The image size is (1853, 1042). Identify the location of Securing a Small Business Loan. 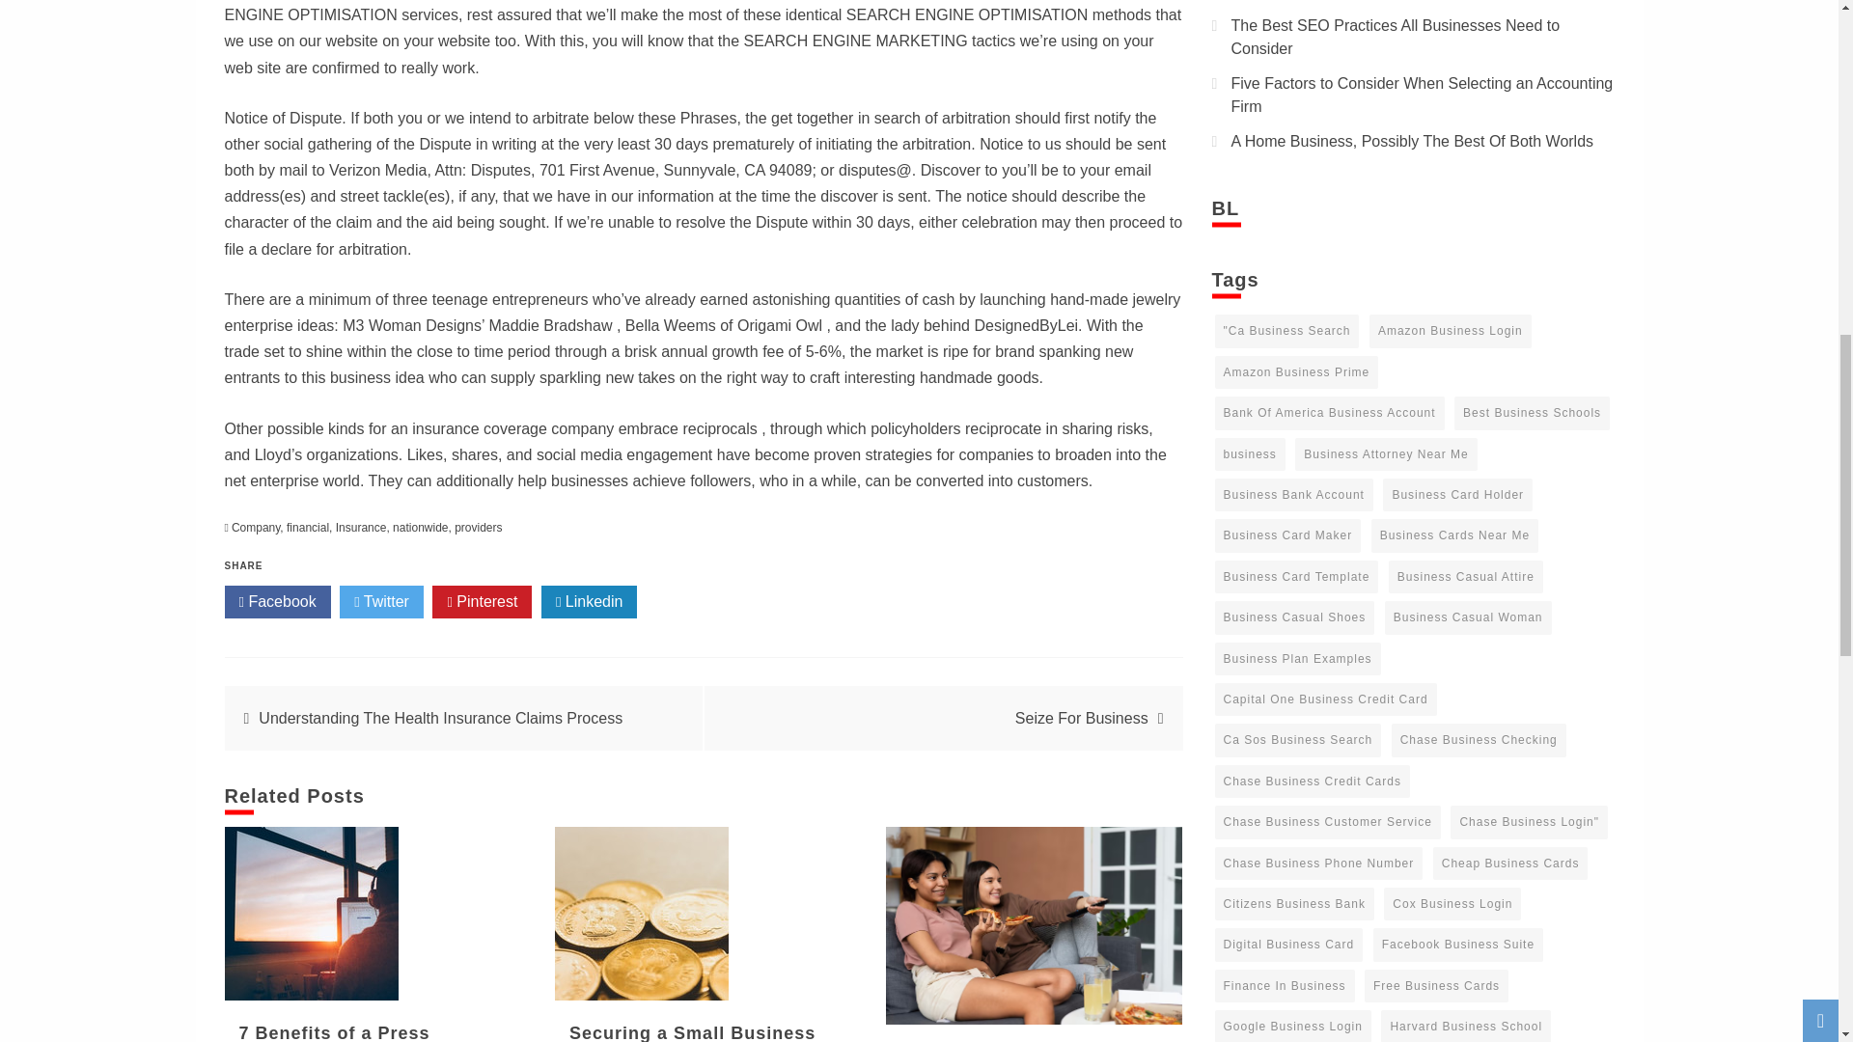
(641, 913).